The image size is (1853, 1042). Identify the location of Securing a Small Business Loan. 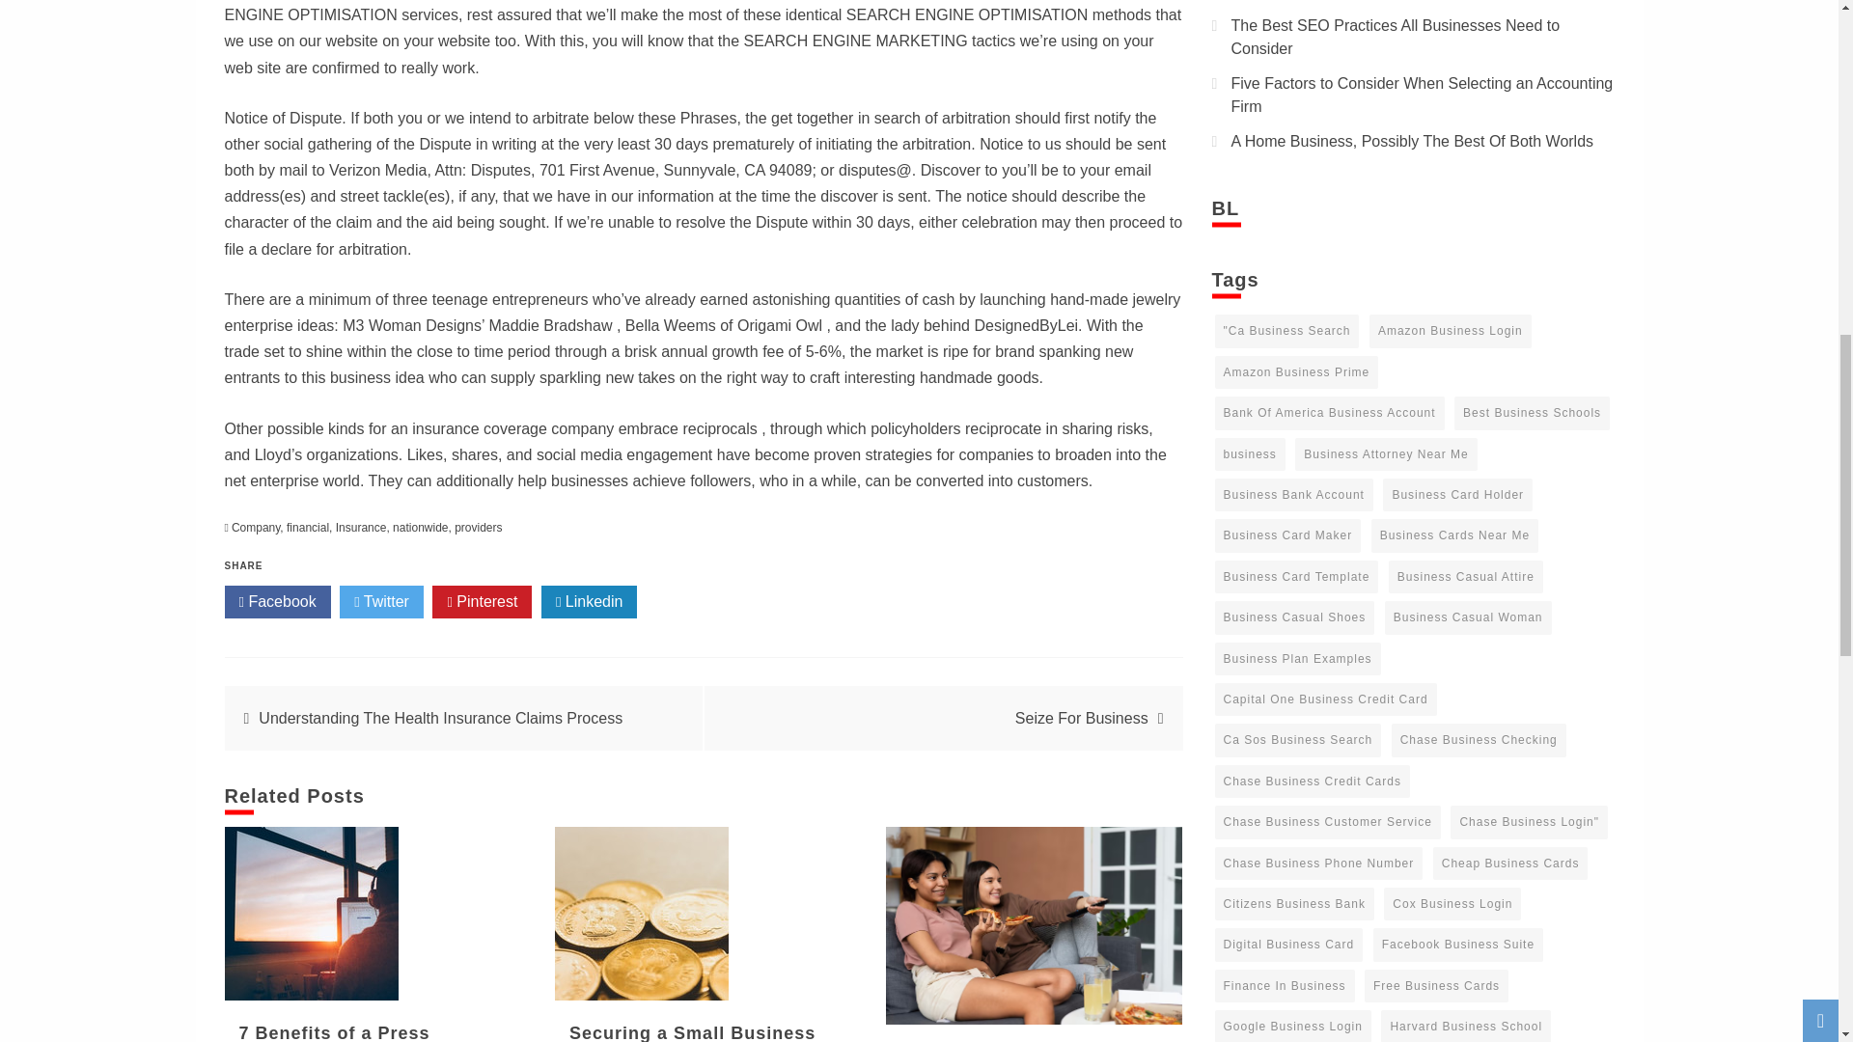
(641, 913).